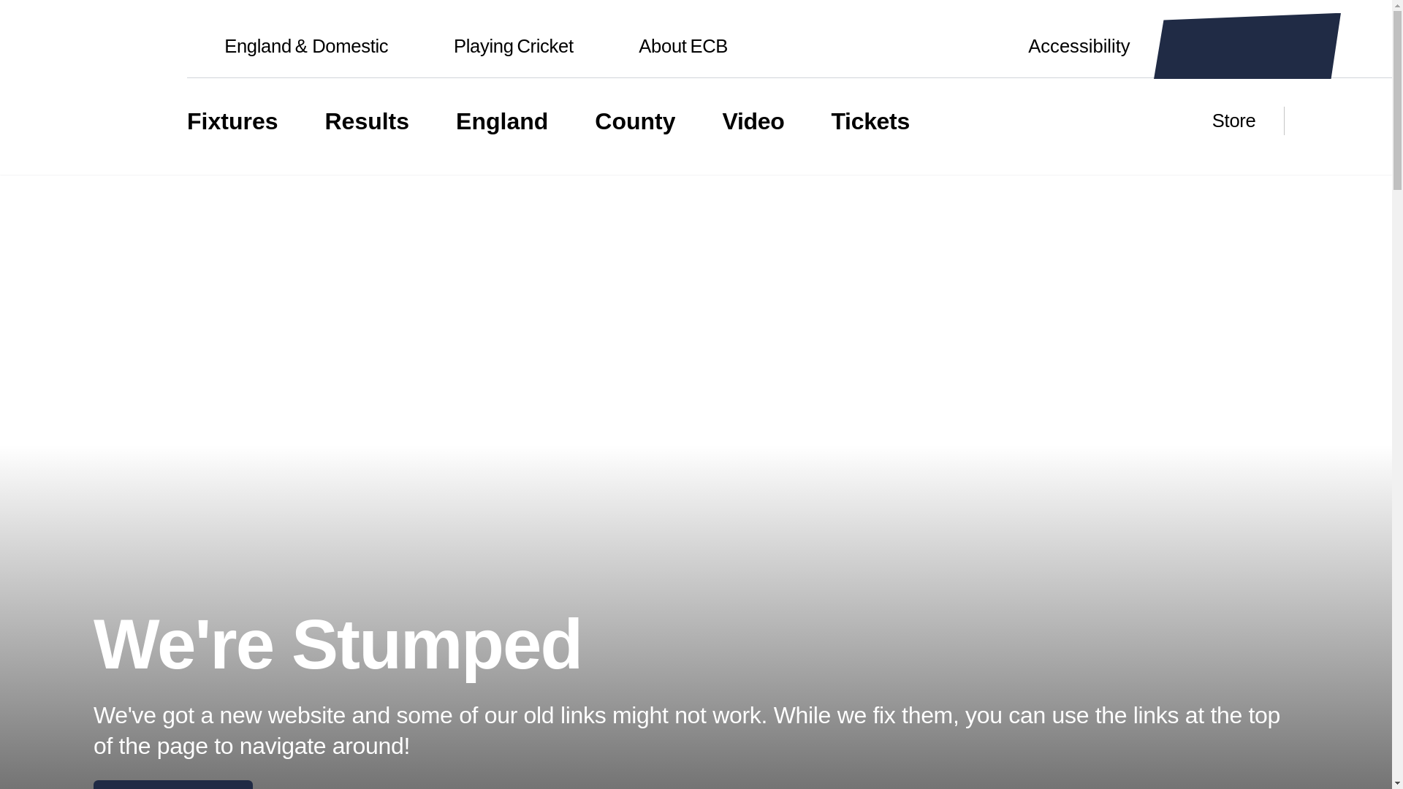  I want to click on Results, so click(367, 121).